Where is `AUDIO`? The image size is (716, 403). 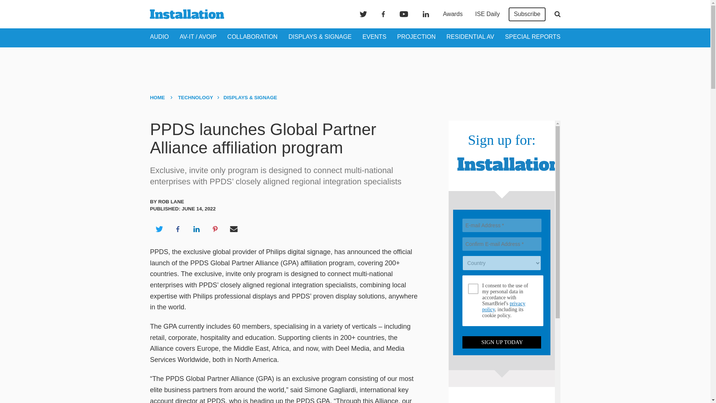
AUDIO is located at coordinates (159, 37).